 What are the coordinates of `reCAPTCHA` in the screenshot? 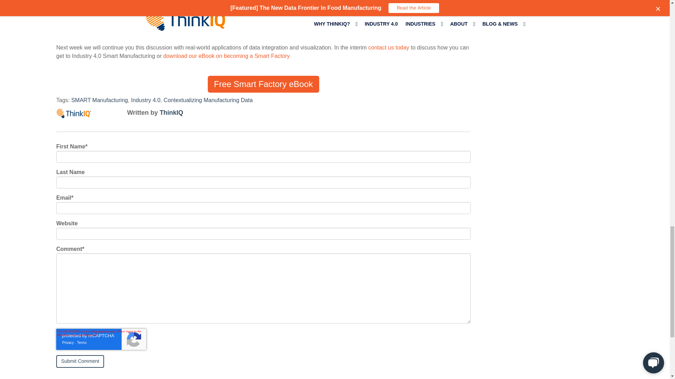 It's located at (101, 339).